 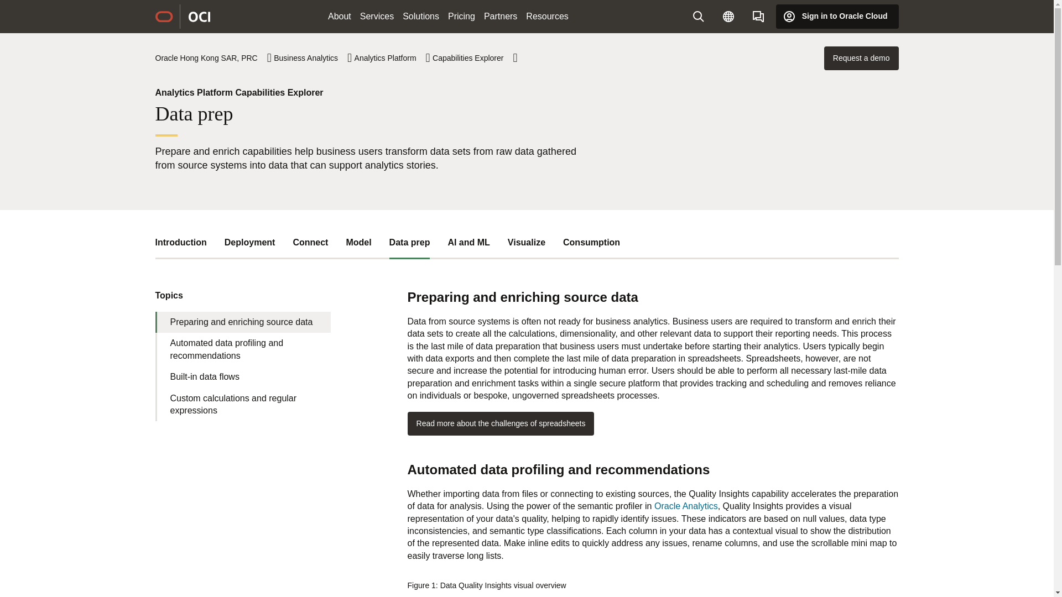 I want to click on Capabilities Explorer, so click(x=475, y=58).